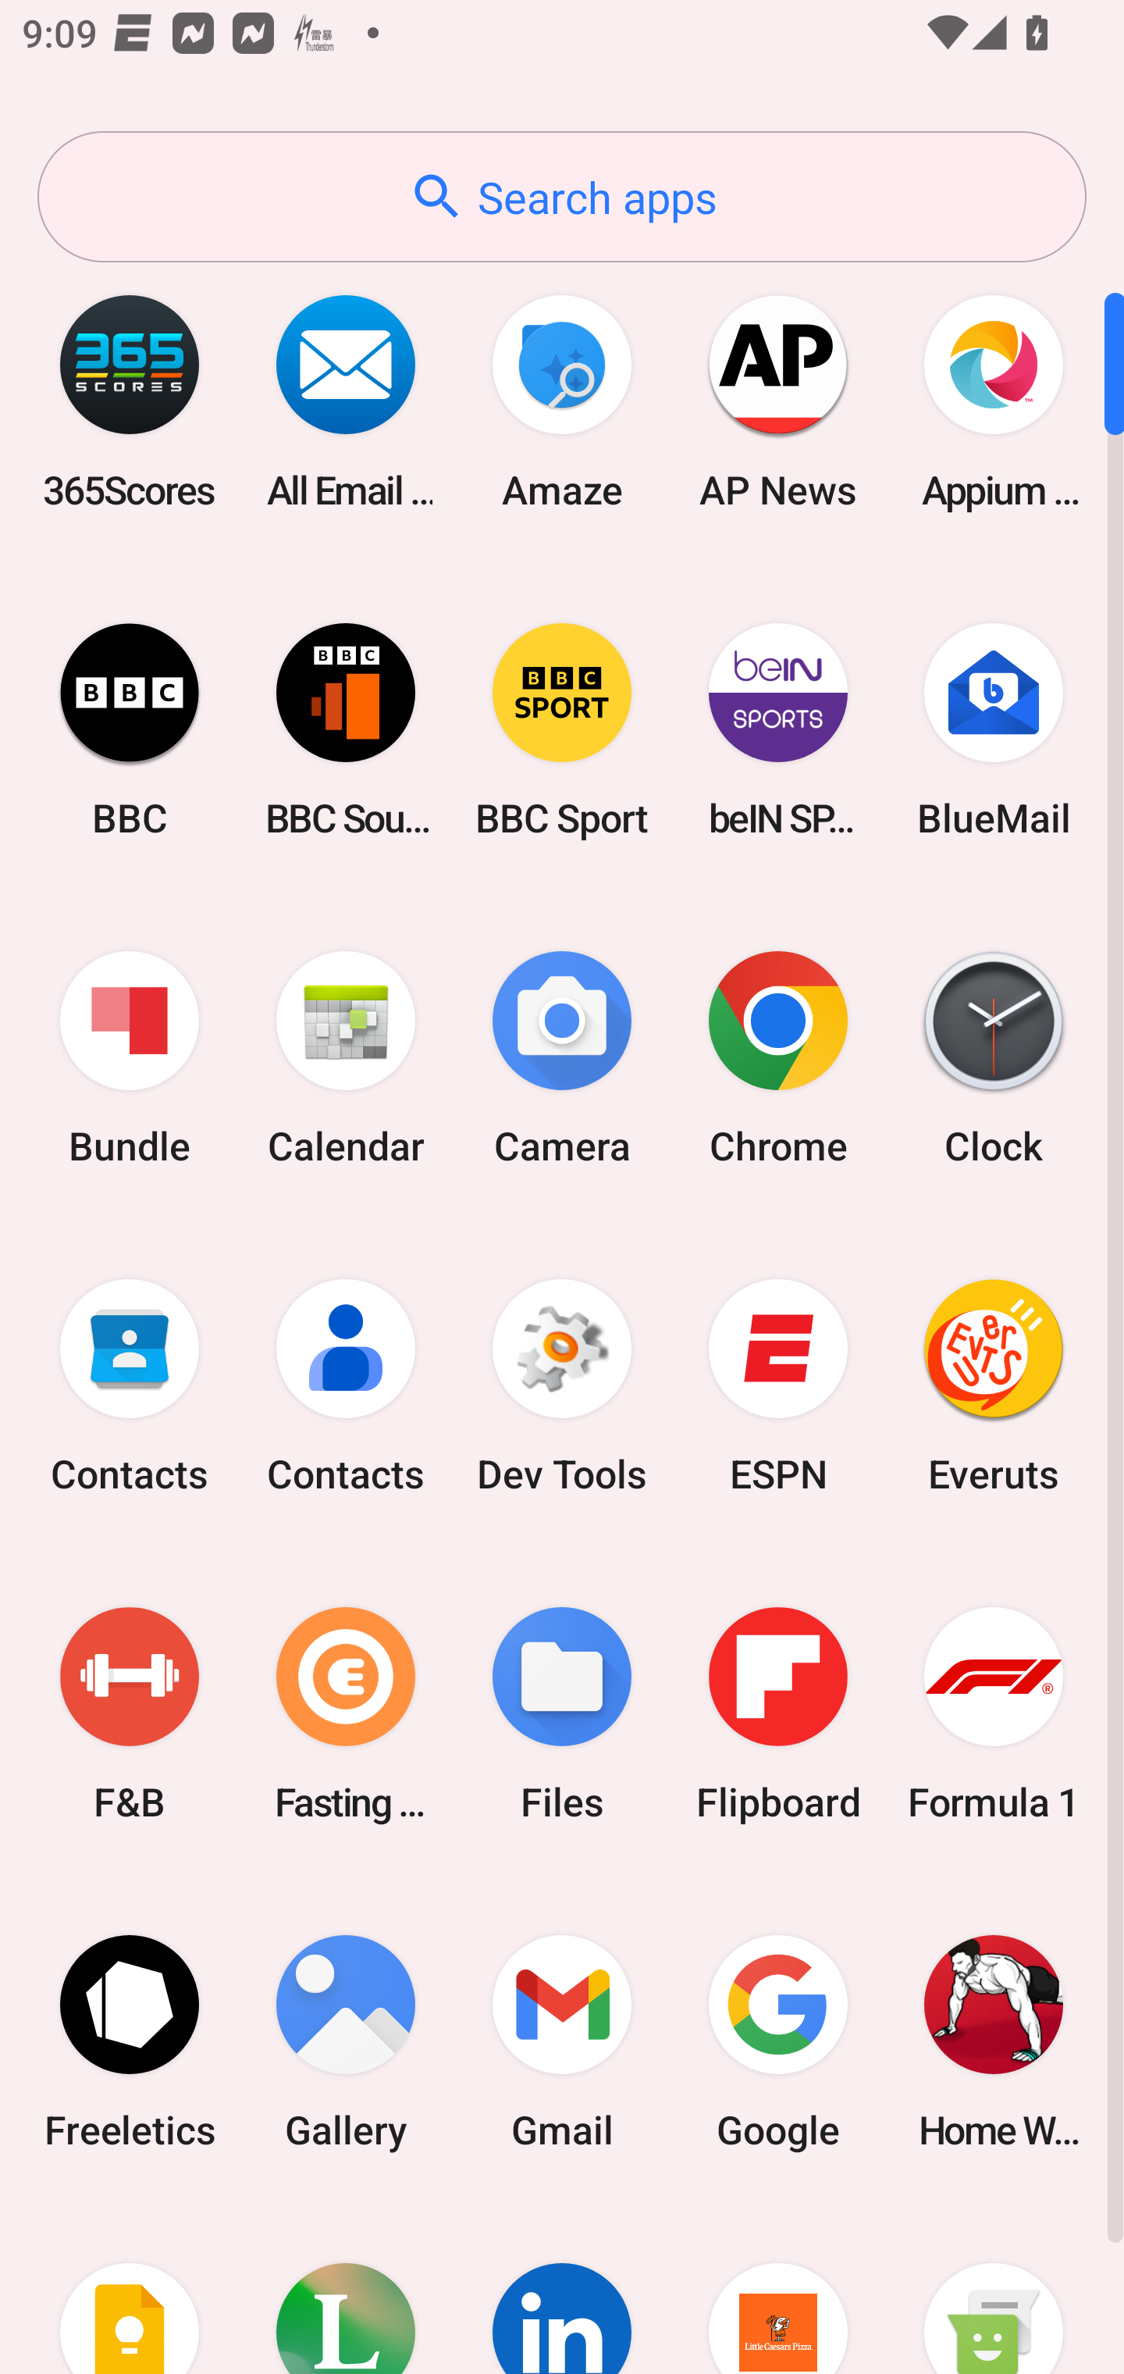 Image resolution: width=1124 pixels, height=2374 pixels. Describe the element at coordinates (130, 1713) in the screenshot. I see `F&B` at that location.